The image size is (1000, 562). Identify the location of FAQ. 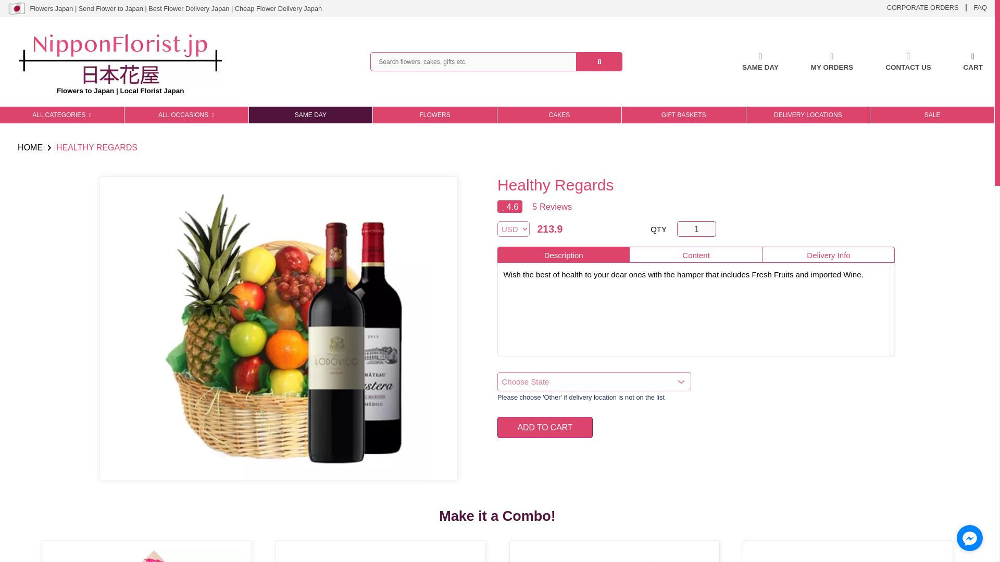
(980, 7).